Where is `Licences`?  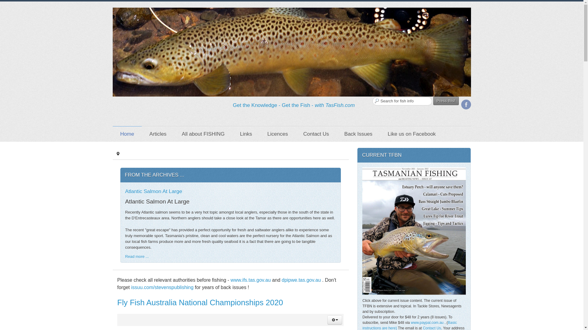 Licences is located at coordinates (277, 134).